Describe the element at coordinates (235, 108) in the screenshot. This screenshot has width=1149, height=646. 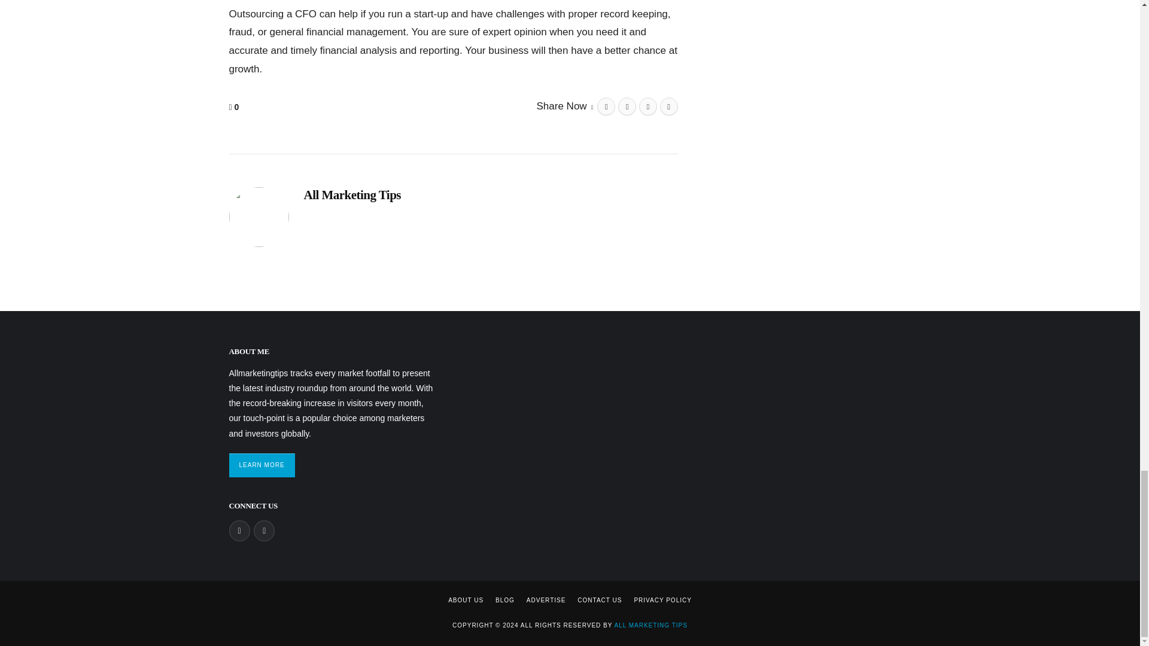
I see ` 0` at that location.